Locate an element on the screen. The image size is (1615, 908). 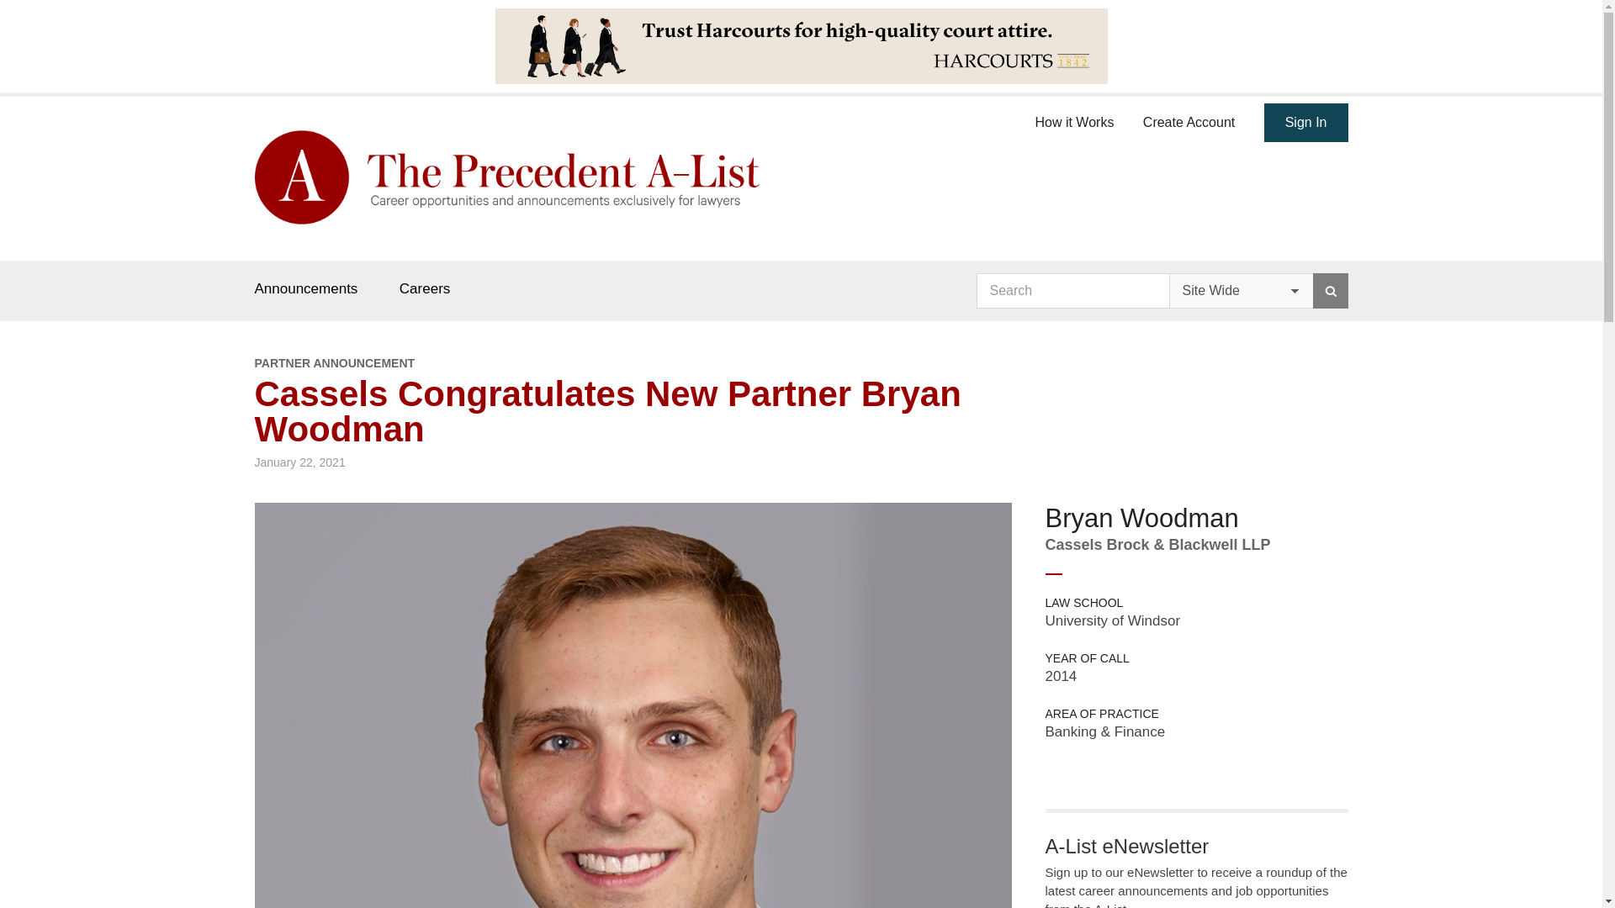
Announcements is located at coordinates (304, 288).